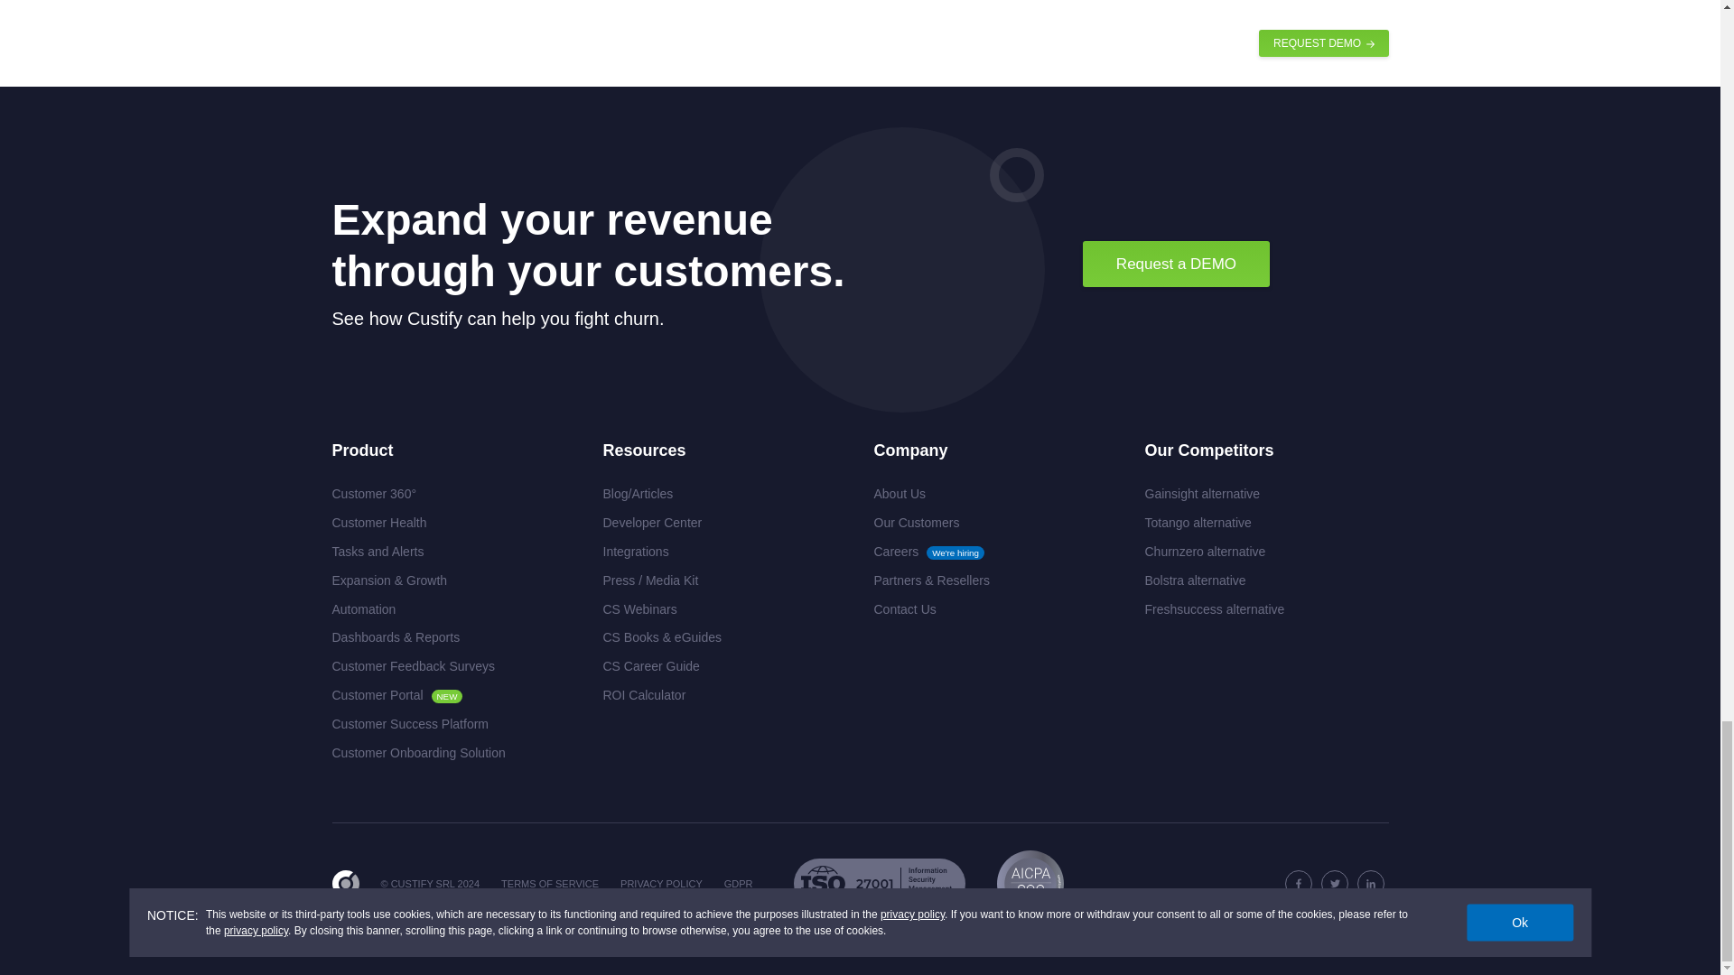 Image resolution: width=1734 pixels, height=975 pixels. What do you see at coordinates (1176, 264) in the screenshot?
I see `Request a DEMO` at bounding box center [1176, 264].